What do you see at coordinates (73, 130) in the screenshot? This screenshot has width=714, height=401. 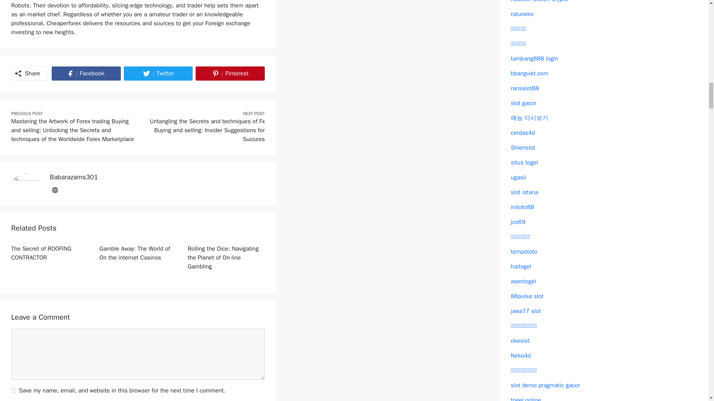 I see `Previous post` at bounding box center [73, 130].